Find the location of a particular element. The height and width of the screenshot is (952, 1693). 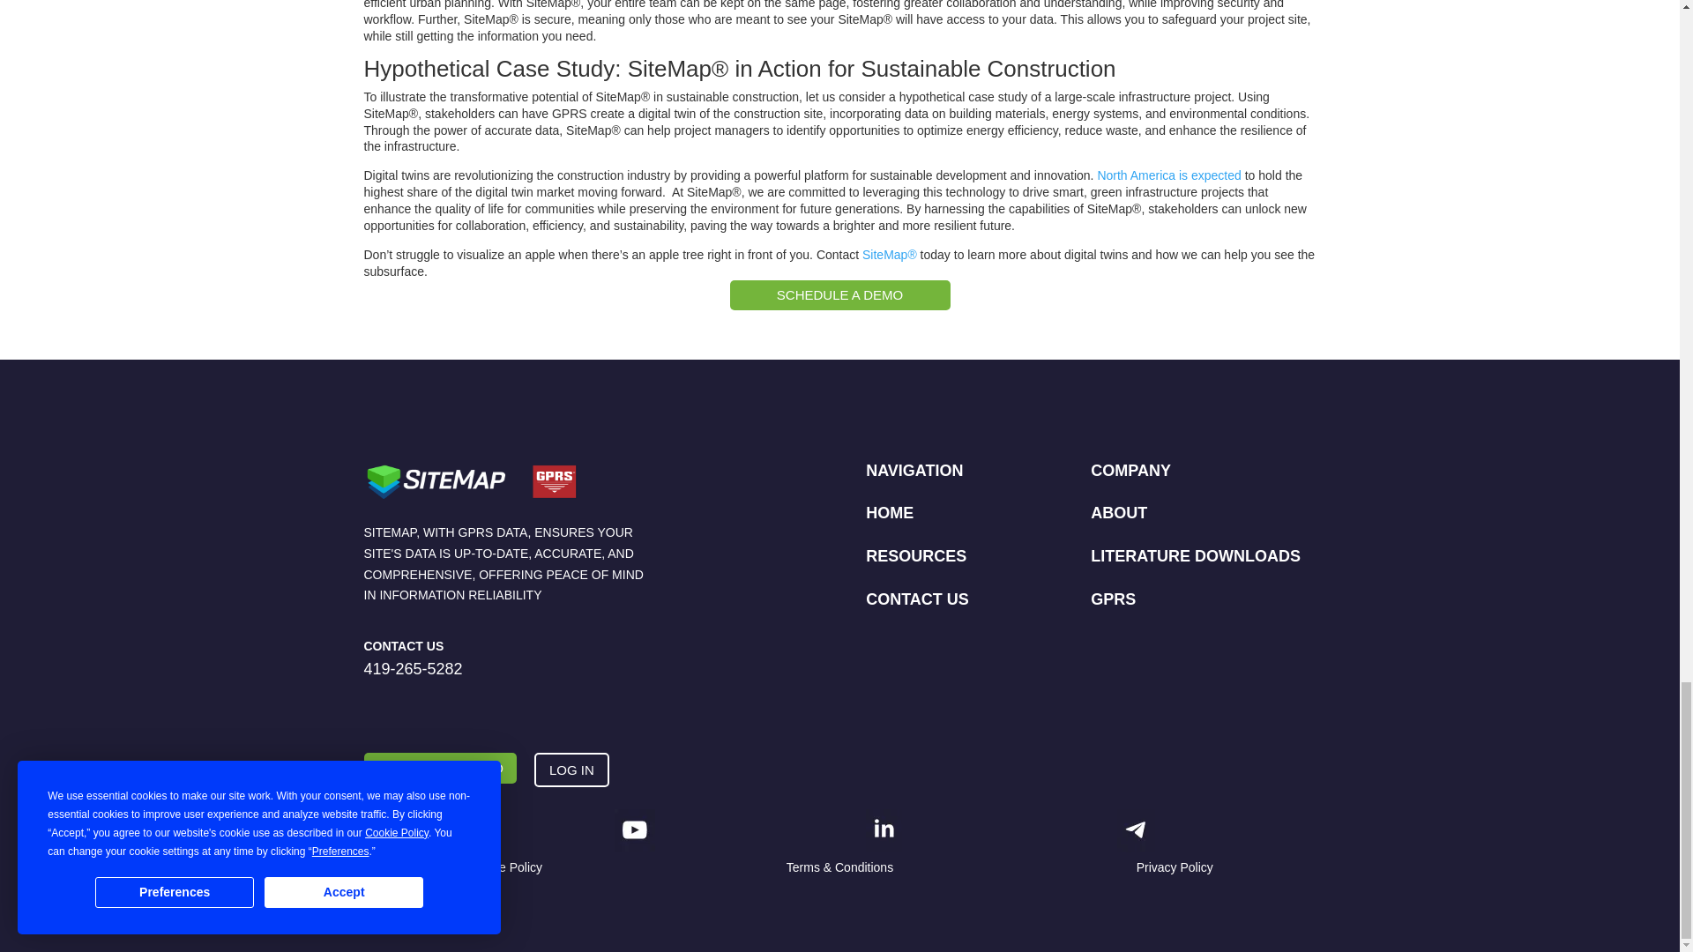

youtube small is located at coordinates (635, 830).